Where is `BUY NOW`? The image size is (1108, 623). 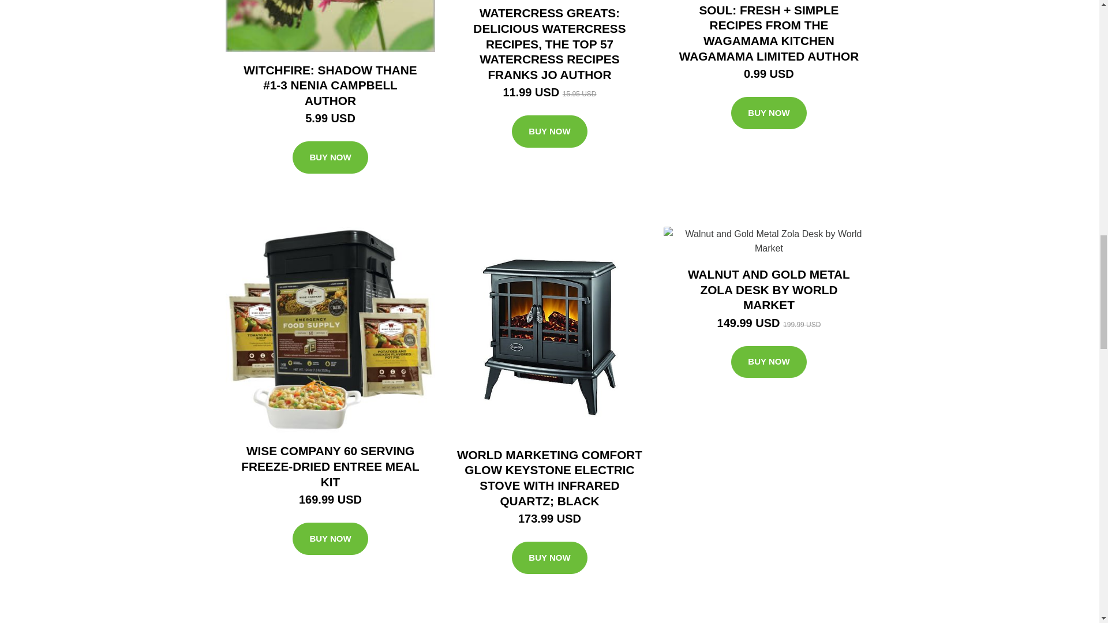
BUY NOW is located at coordinates (330, 539).